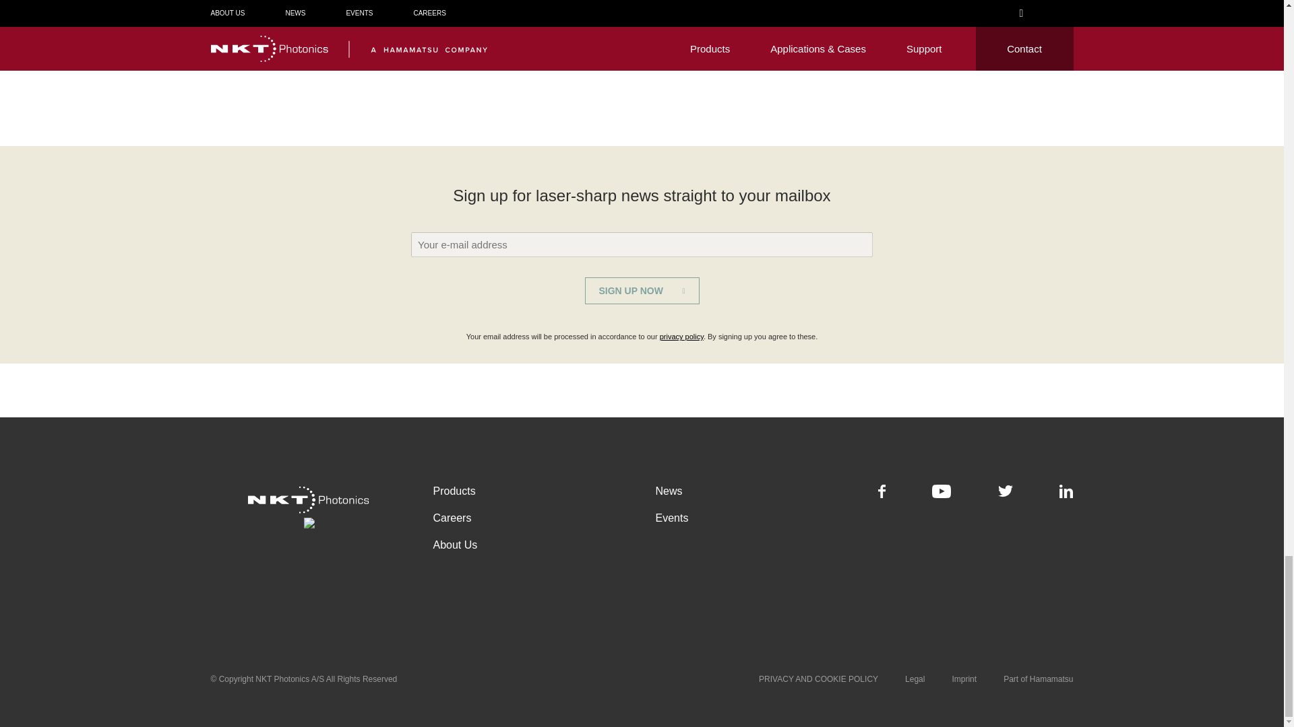 This screenshot has width=1294, height=727. What do you see at coordinates (307, 505) in the screenshot?
I see `NKT Photonics - Home` at bounding box center [307, 505].